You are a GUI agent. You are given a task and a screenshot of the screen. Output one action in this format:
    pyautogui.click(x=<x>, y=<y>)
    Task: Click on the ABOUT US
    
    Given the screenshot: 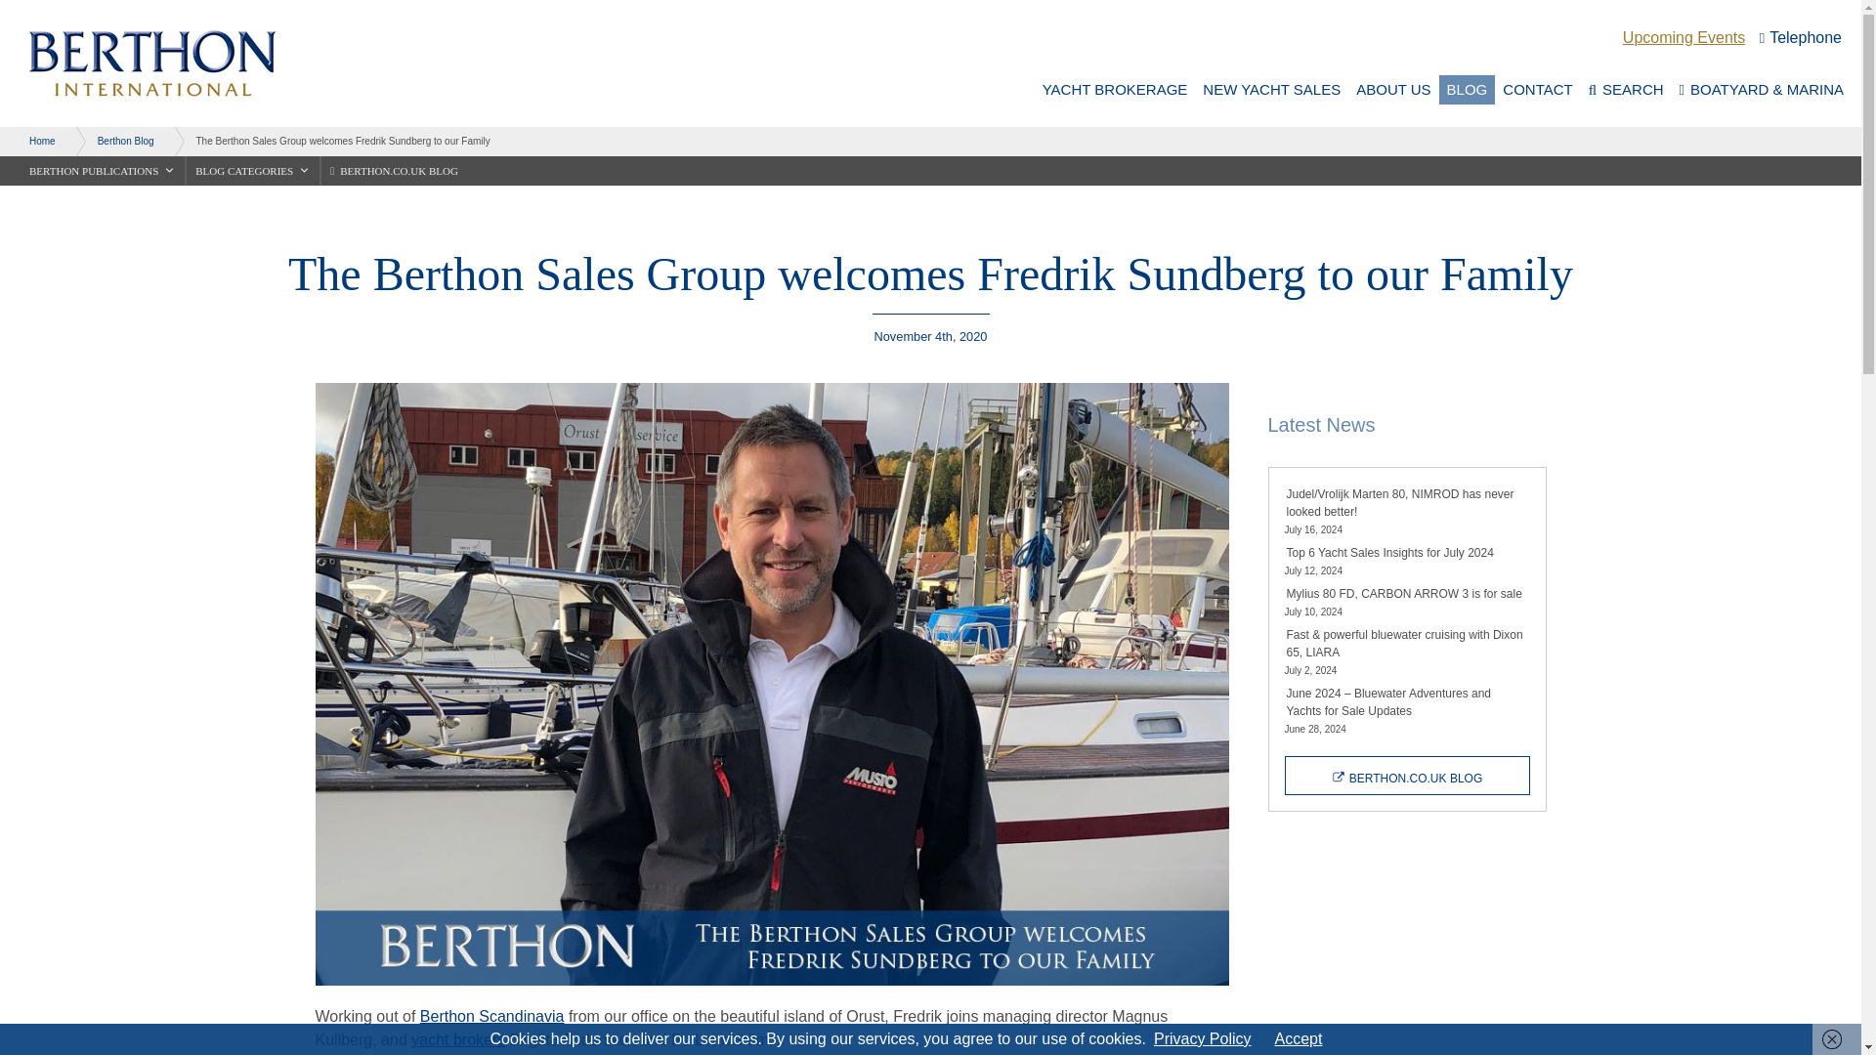 What is the action you would take?
    pyautogui.click(x=1393, y=89)
    